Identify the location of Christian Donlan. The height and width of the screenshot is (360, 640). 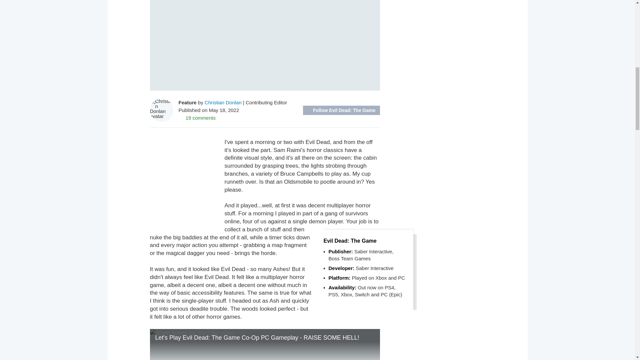
(223, 103).